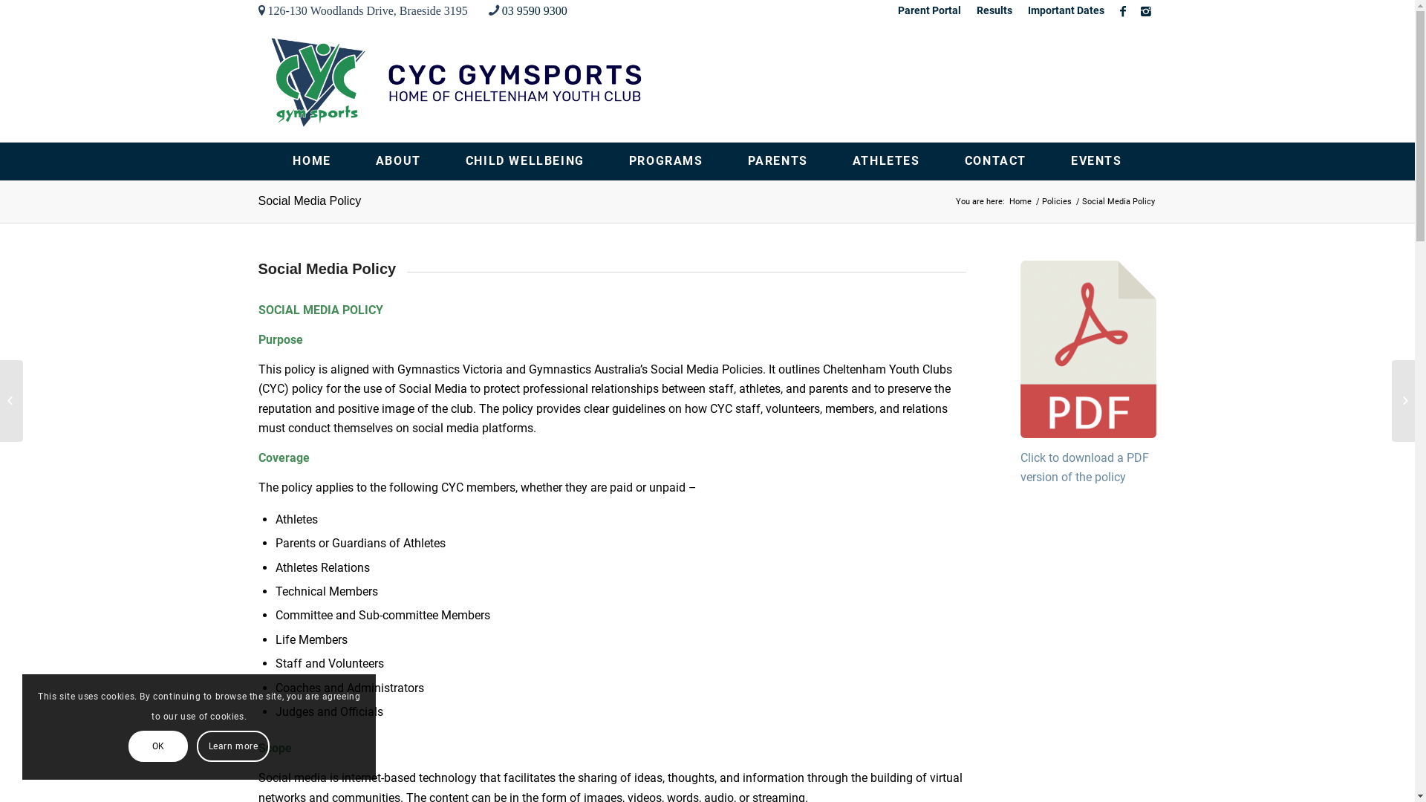 Image resolution: width=1426 pixels, height=802 pixels. What do you see at coordinates (525, 161) in the screenshot?
I see `CHILD WELLBEING` at bounding box center [525, 161].